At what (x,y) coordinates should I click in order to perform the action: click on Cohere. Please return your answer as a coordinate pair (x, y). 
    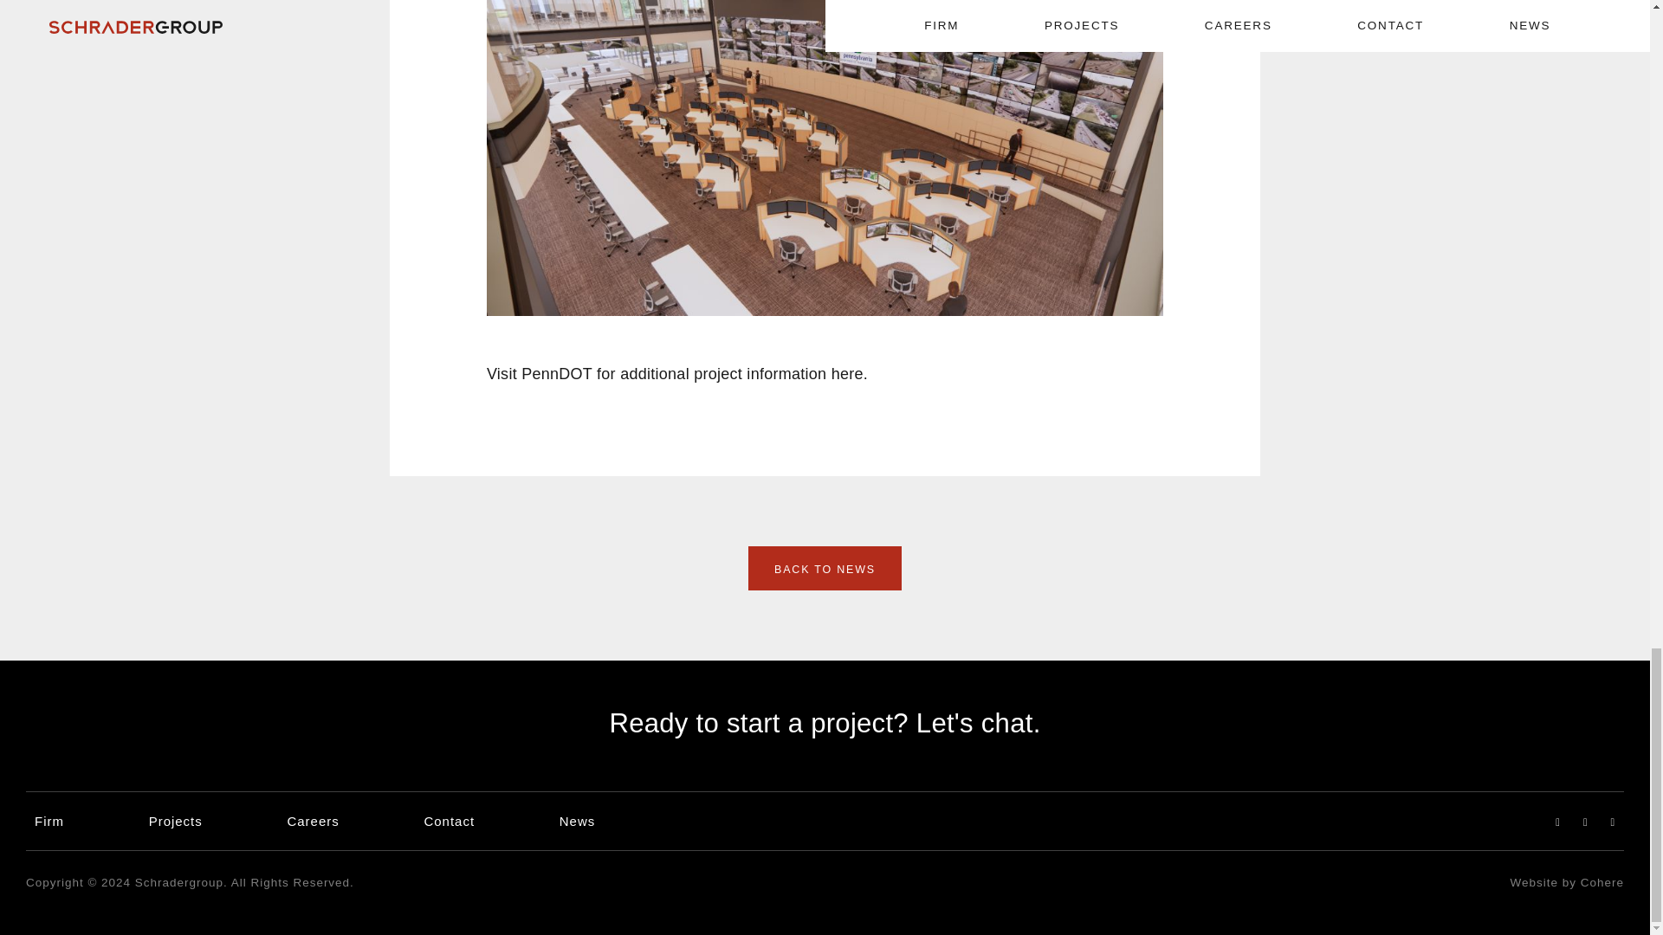
    Looking at the image, I should click on (1602, 882).